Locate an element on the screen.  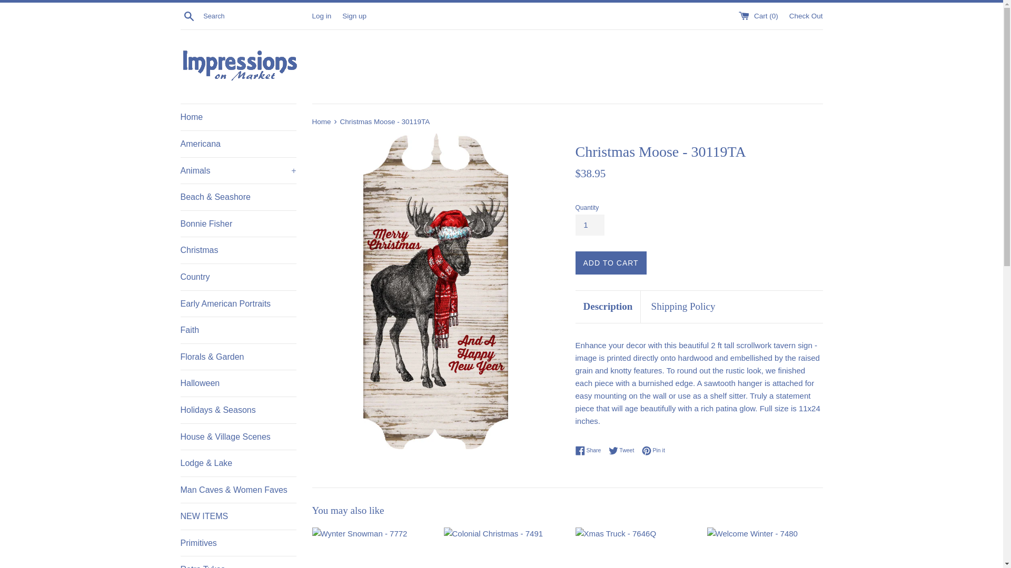
Pin on Pinterest is located at coordinates (653, 450).